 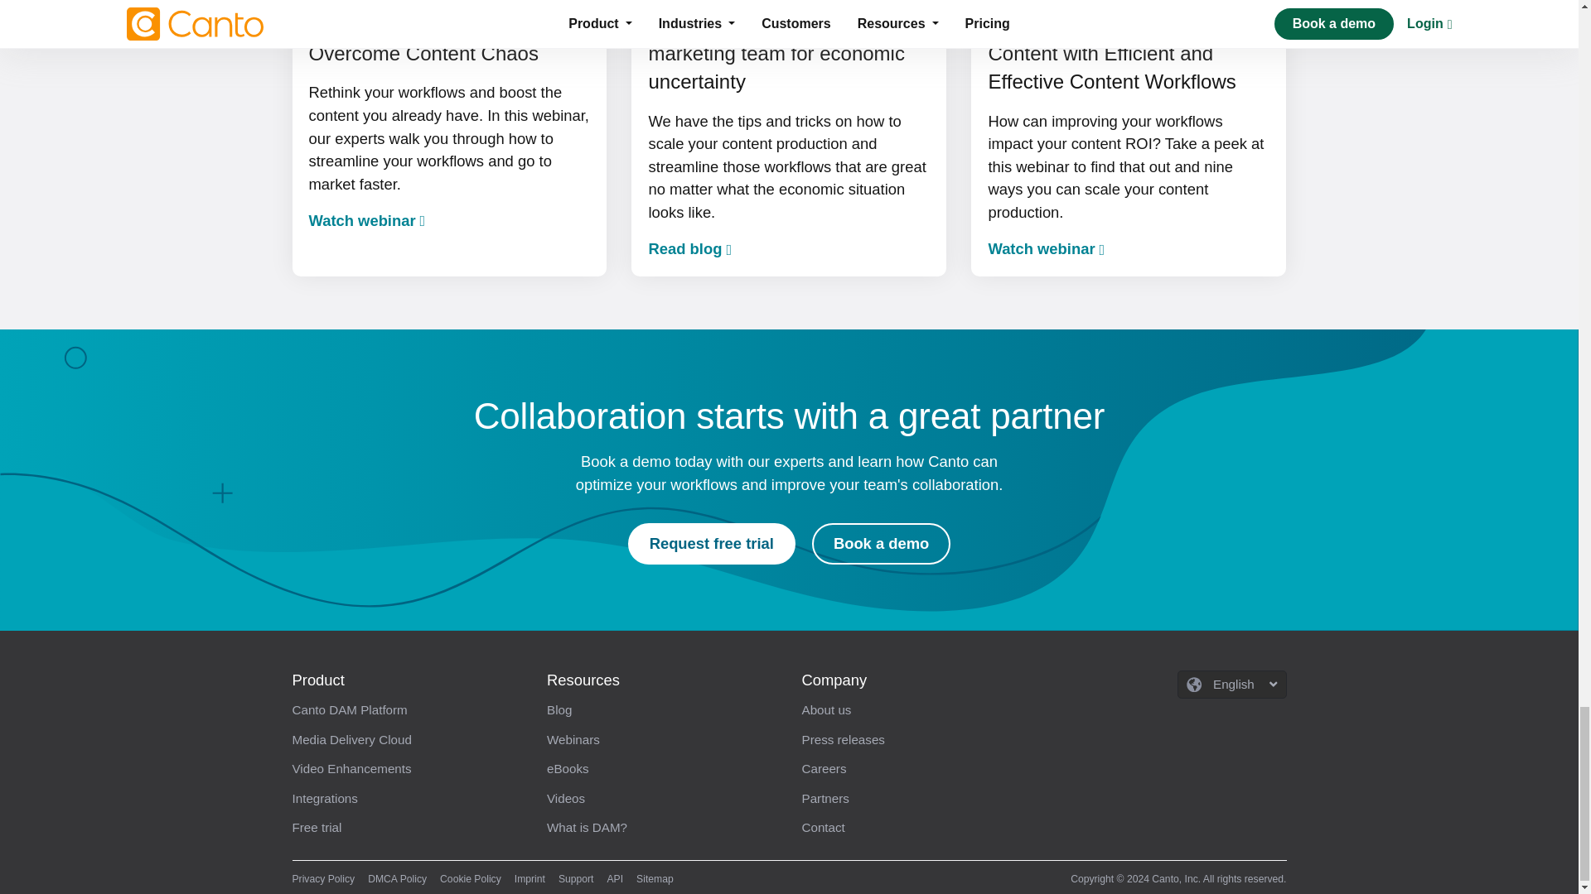 I want to click on Media Delivery Cloud, so click(x=406, y=739).